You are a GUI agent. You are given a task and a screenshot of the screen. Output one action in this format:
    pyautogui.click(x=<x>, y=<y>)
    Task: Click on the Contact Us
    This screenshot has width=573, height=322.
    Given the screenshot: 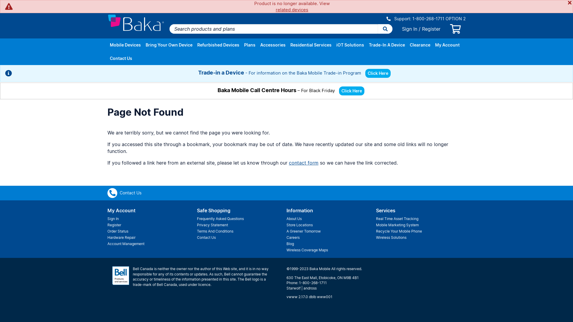 What is the action you would take?
    pyautogui.click(x=242, y=237)
    